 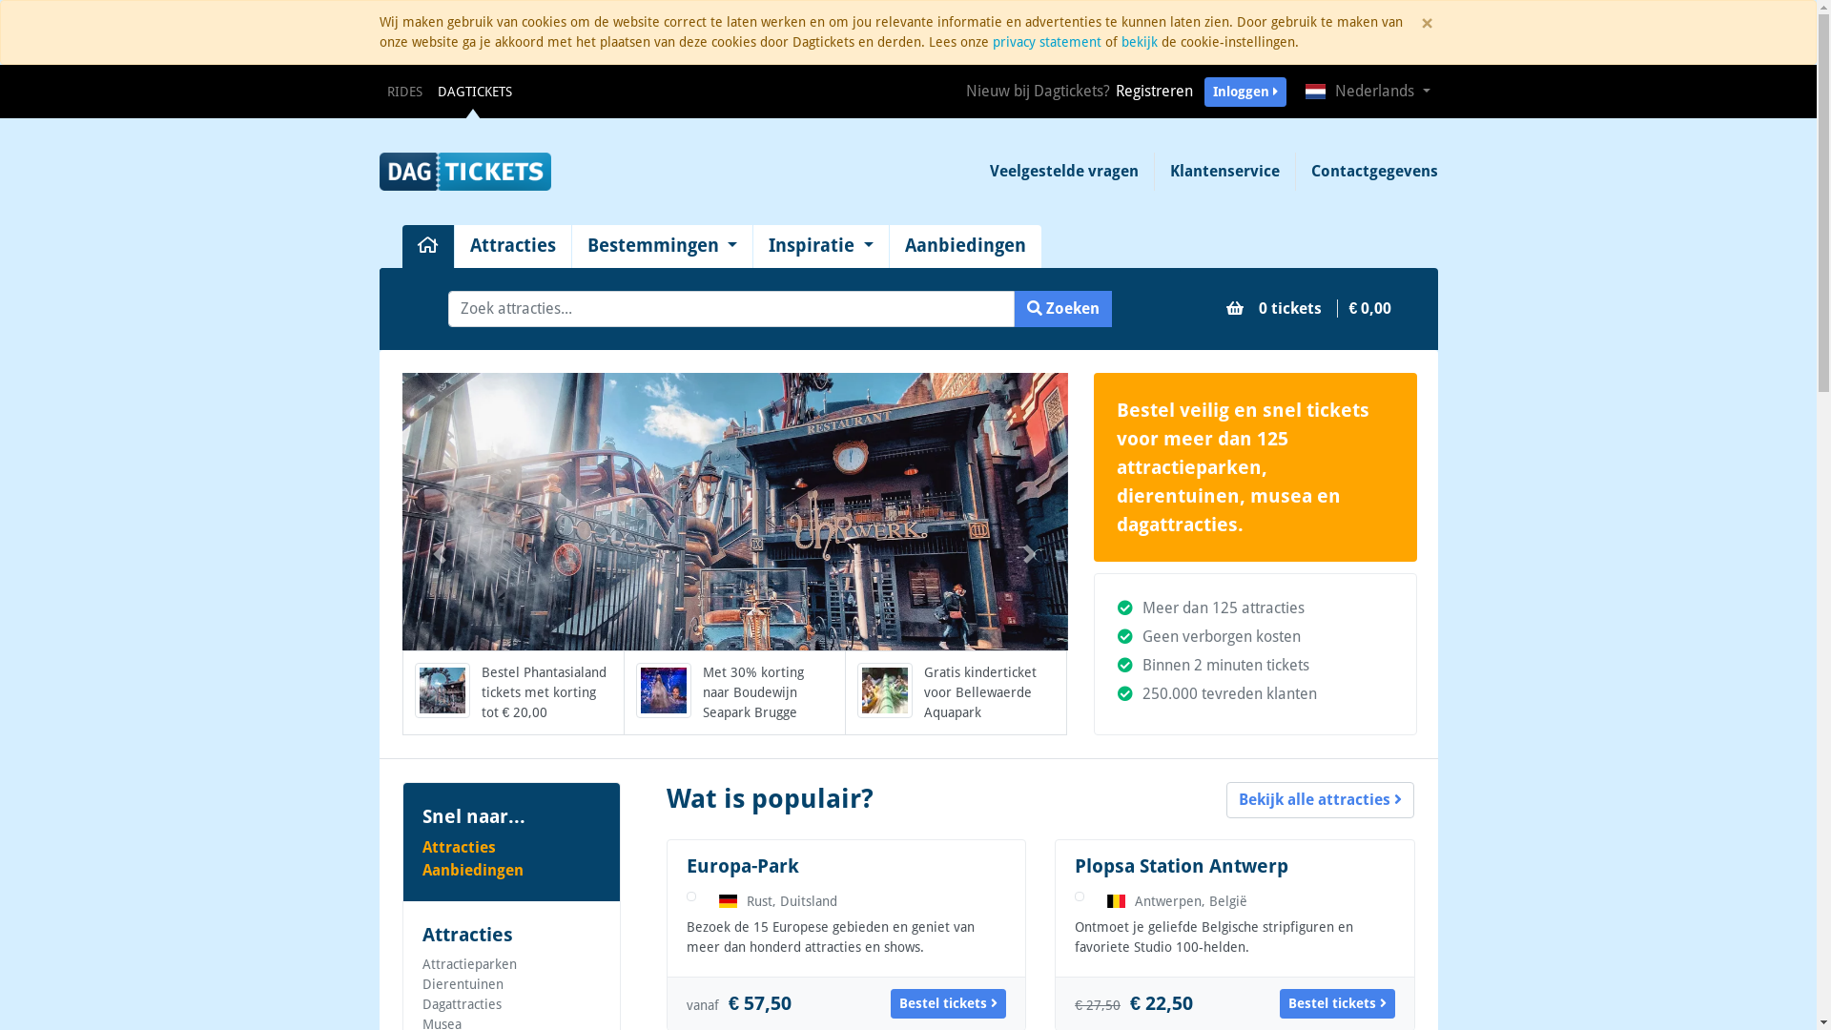 I want to click on Veelgestelde vragen, so click(x=1064, y=172).